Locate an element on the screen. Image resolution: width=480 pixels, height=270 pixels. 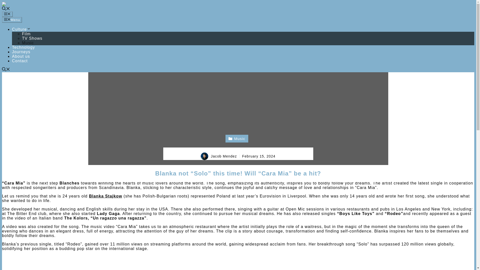
Culture is located at coordinates (21, 29).